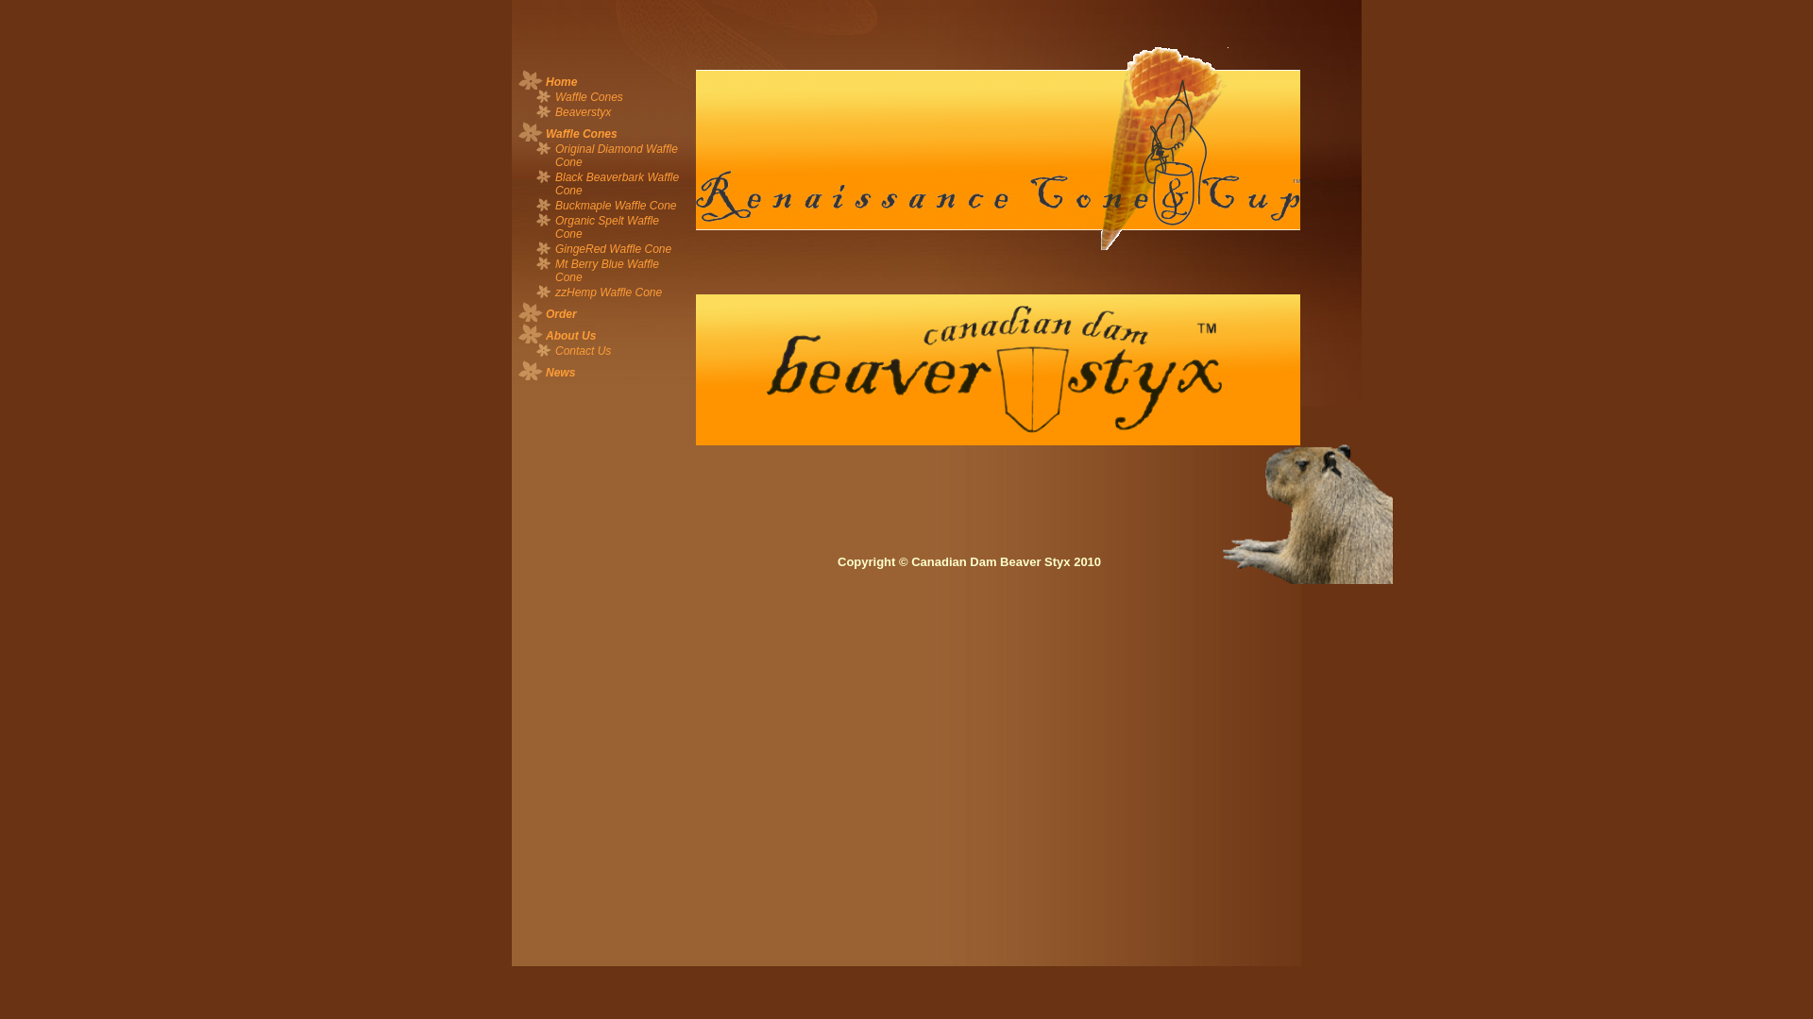 The image size is (1813, 1019). Describe the element at coordinates (602, 271) in the screenshot. I see `Mt Berry Blue Waffle Cone` at that location.